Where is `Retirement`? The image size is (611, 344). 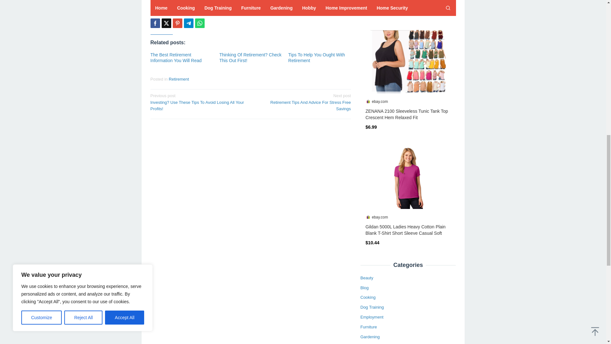
Retirement is located at coordinates (179, 79).